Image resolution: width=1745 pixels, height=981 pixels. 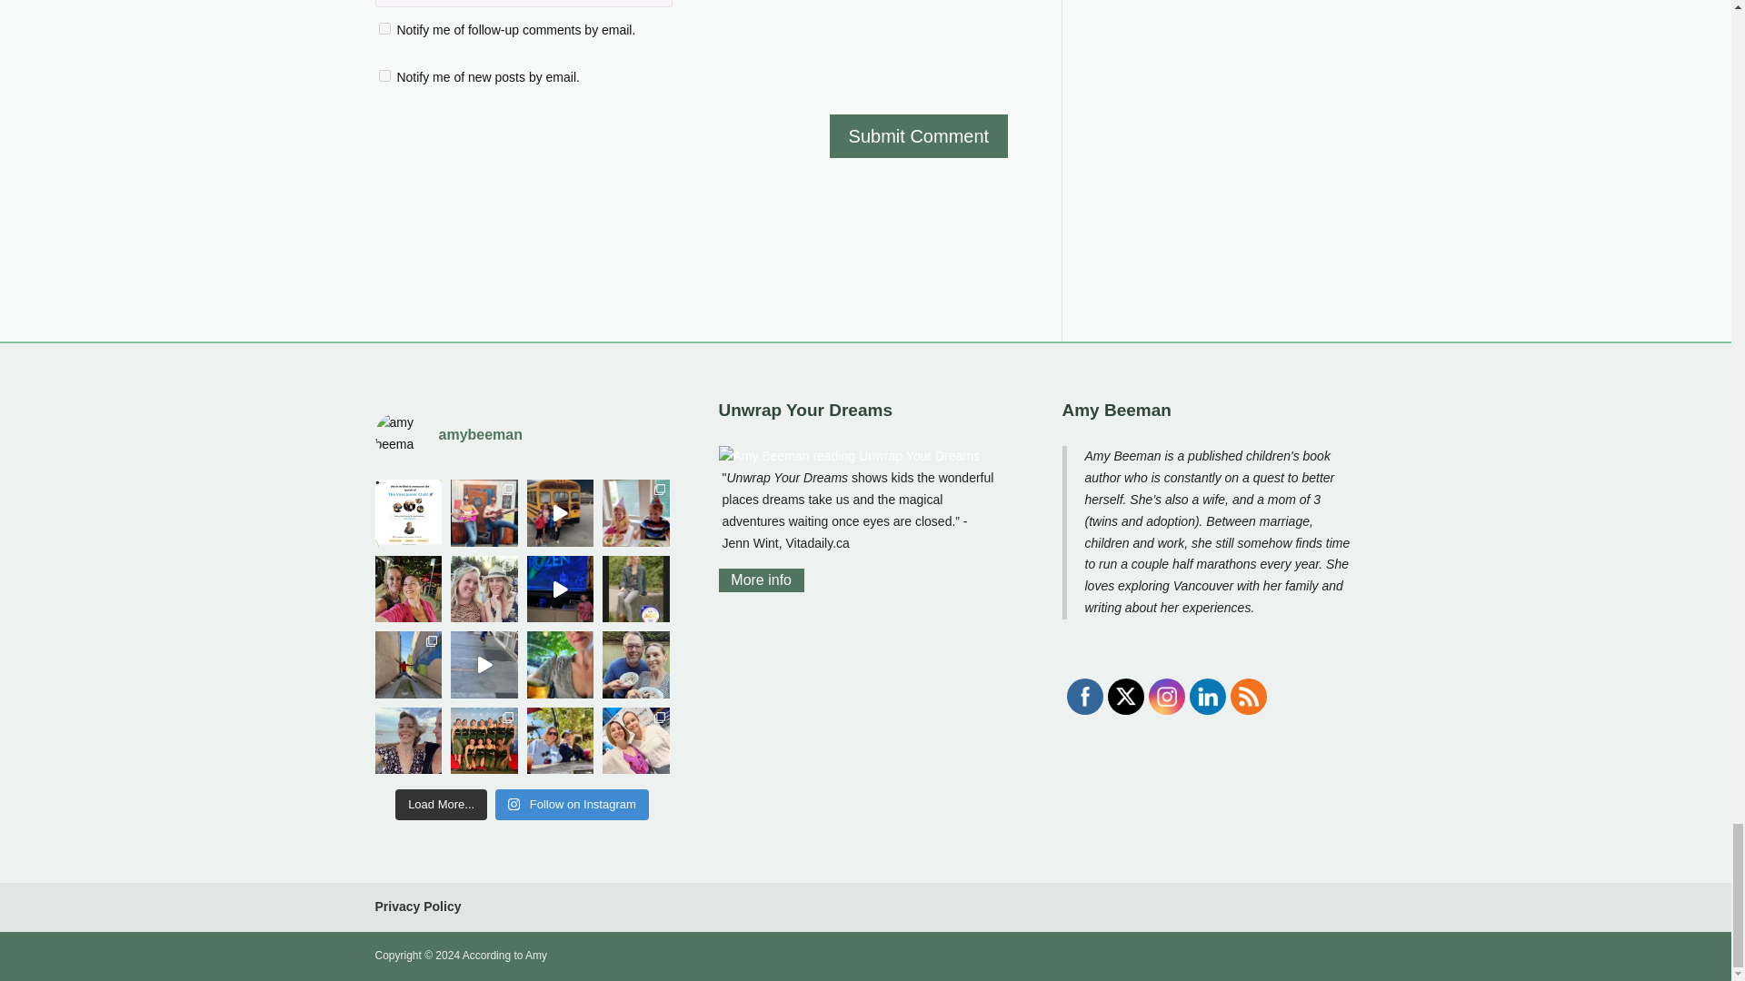 I want to click on Submit Comment, so click(x=919, y=136).